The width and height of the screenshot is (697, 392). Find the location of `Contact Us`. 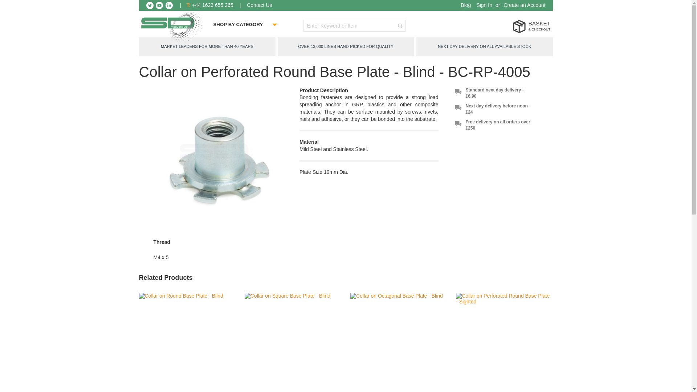

Contact Us is located at coordinates (259, 5).